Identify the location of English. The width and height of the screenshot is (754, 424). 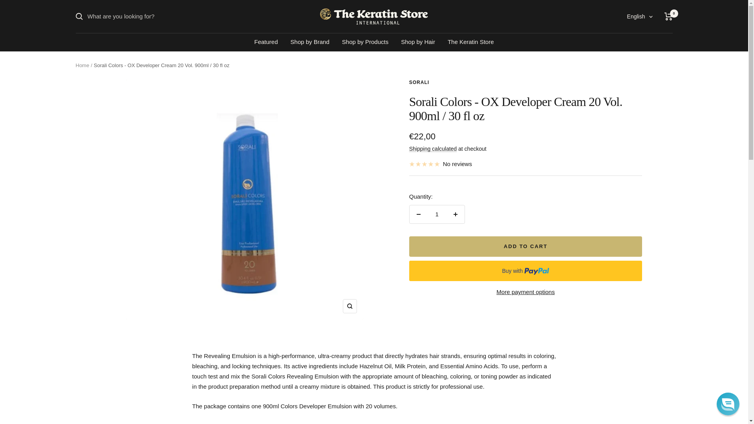
(640, 16).